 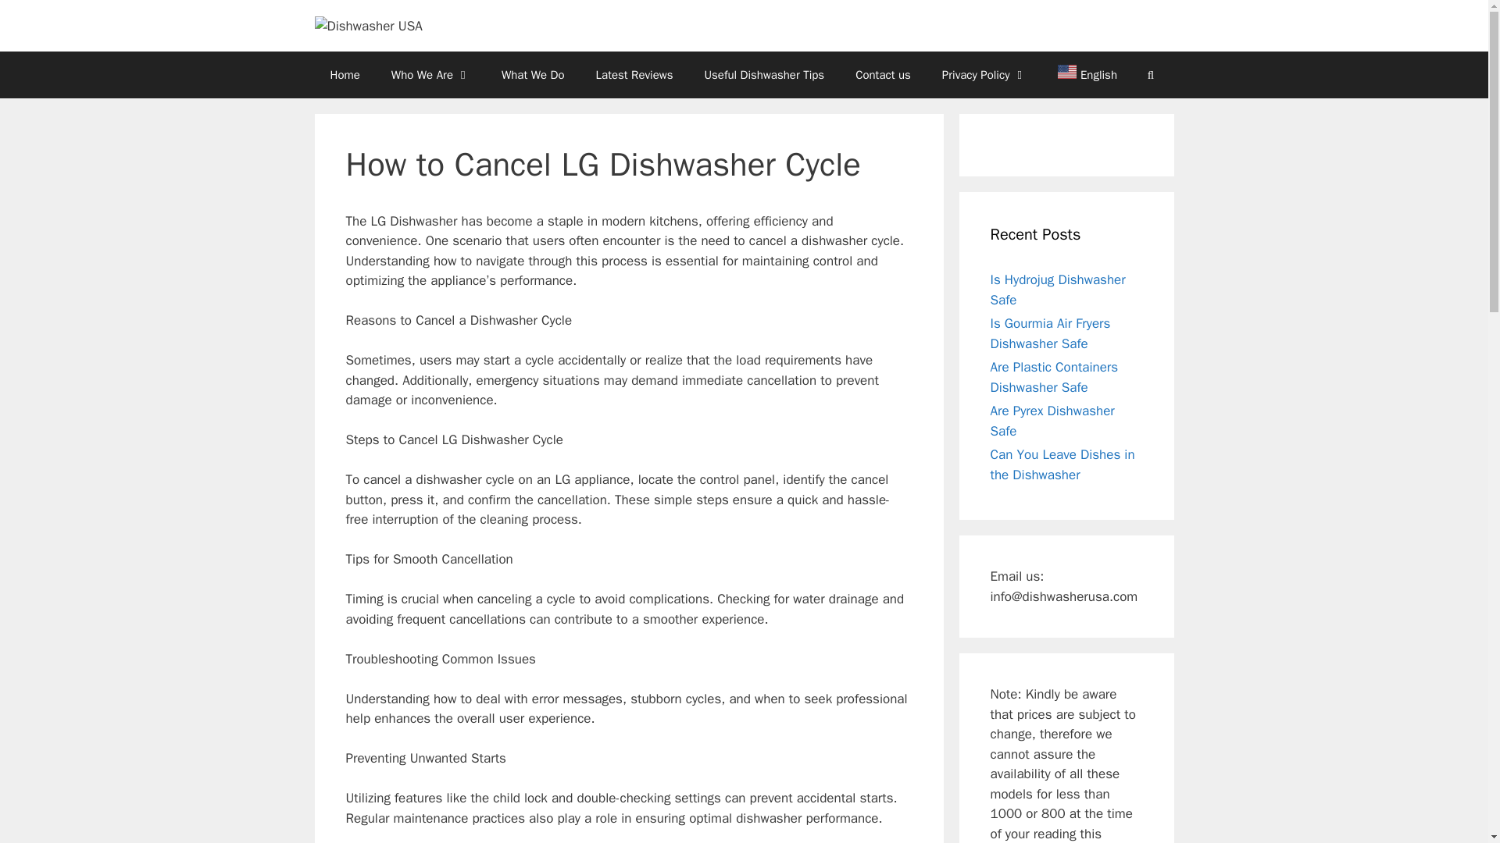 What do you see at coordinates (1055, 377) in the screenshot?
I see `Are Plastic Containers Dishwasher Safe` at bounding box center [1055, 377].